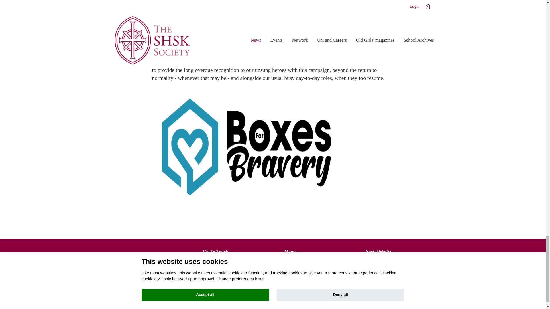  I want to click on Twitter, so click(370, 266).